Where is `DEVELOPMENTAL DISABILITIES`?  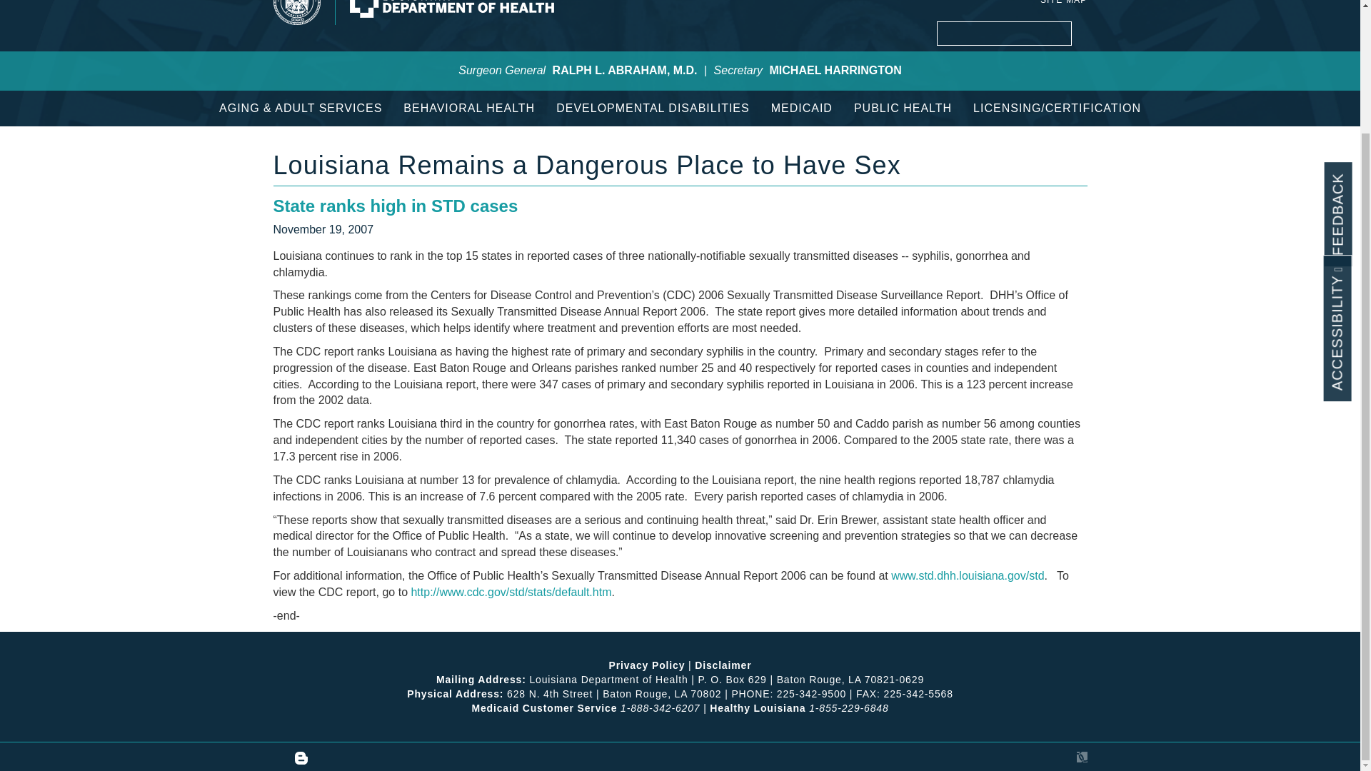 DEVELOPMENTAL DISABILITIES is located at coordinates (653, 109).